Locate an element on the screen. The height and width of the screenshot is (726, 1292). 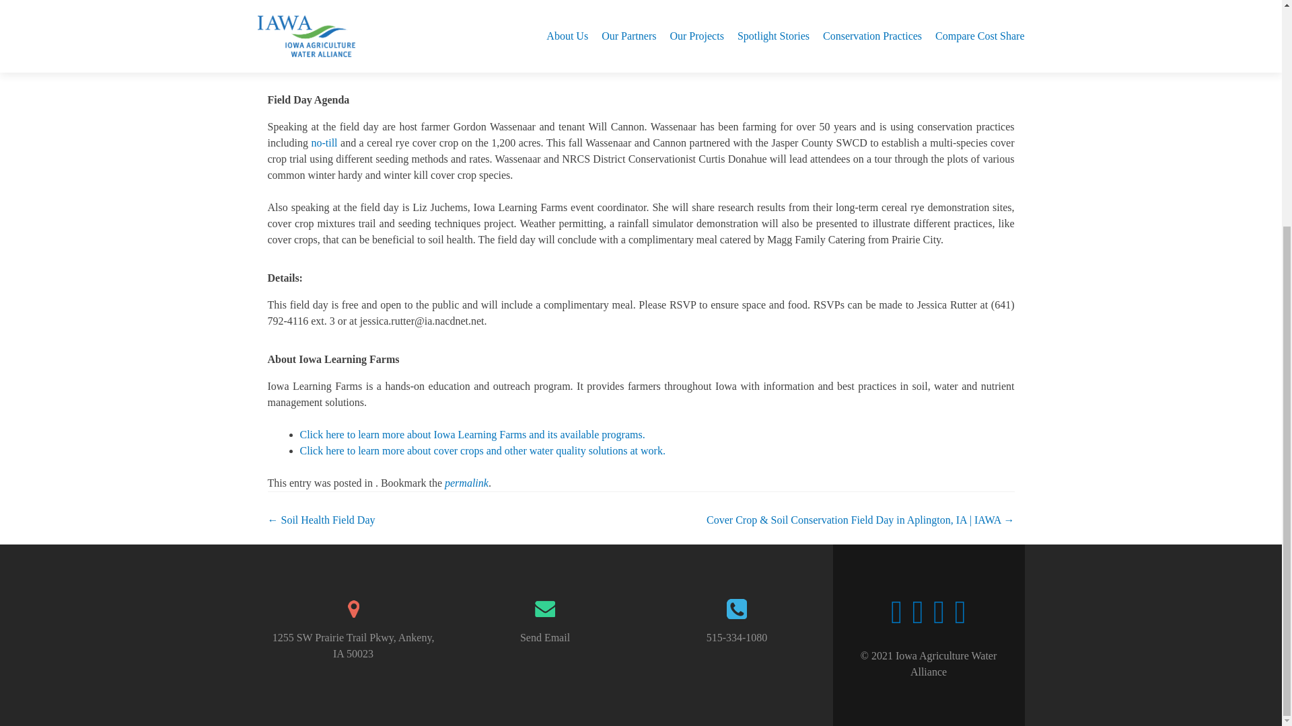
Send Email is located at coordinates (545, 637).